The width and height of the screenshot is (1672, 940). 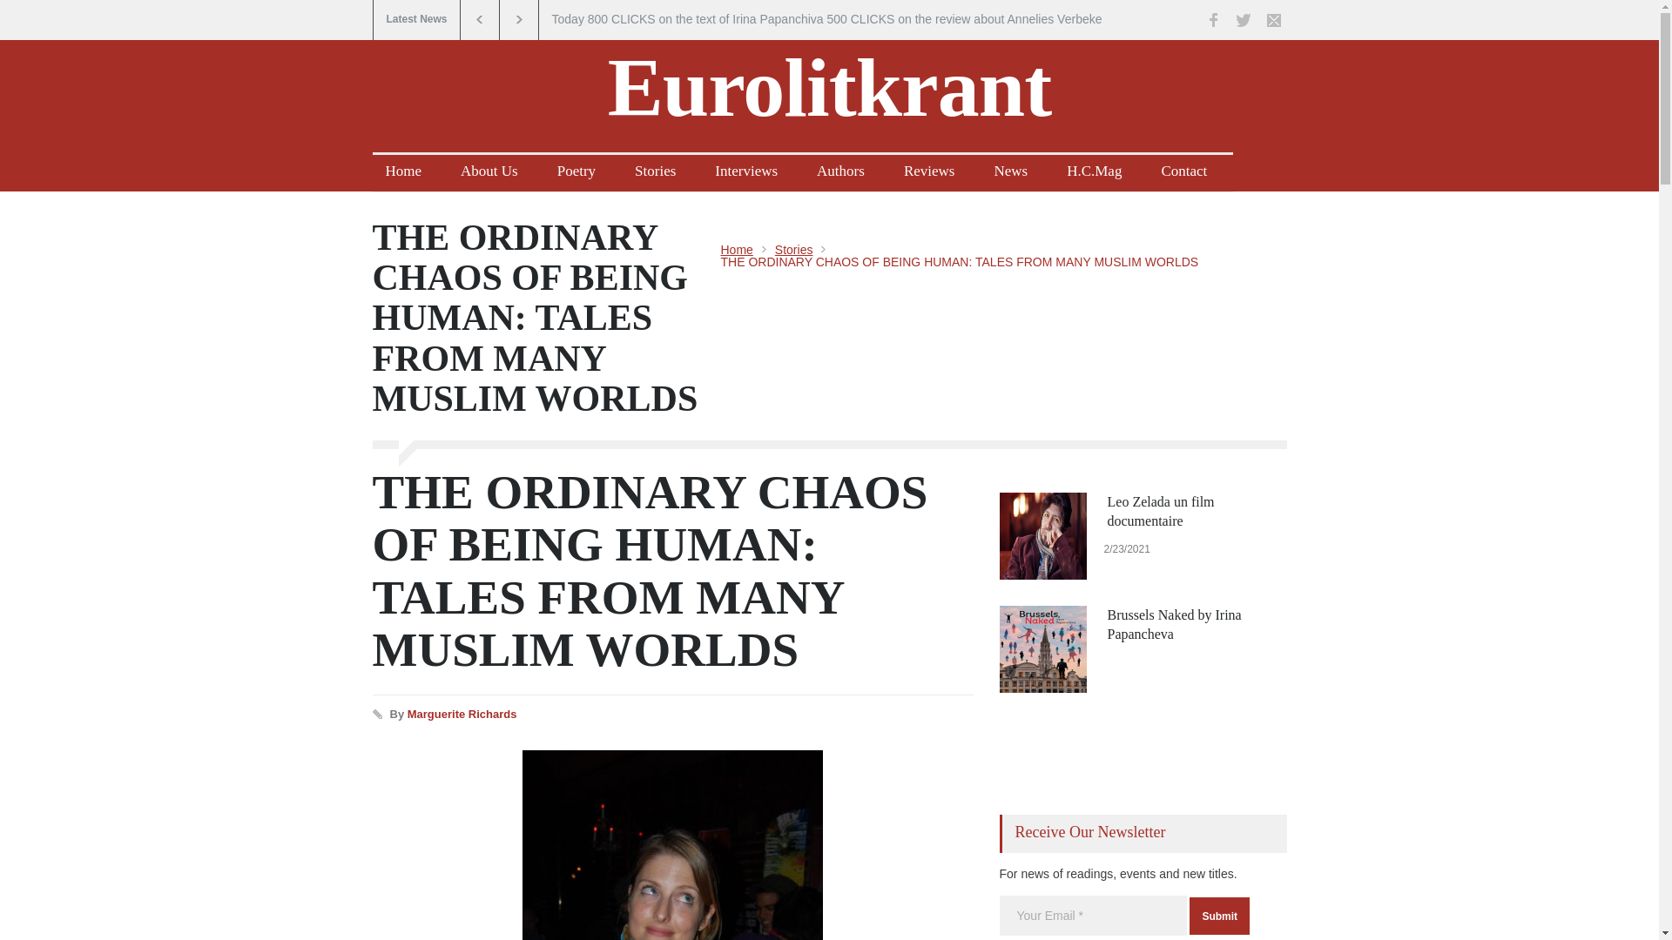 What do you see at coordinates (583, 173) in the screenshot?
I see `Poetry` at bounding box center [583, 173].